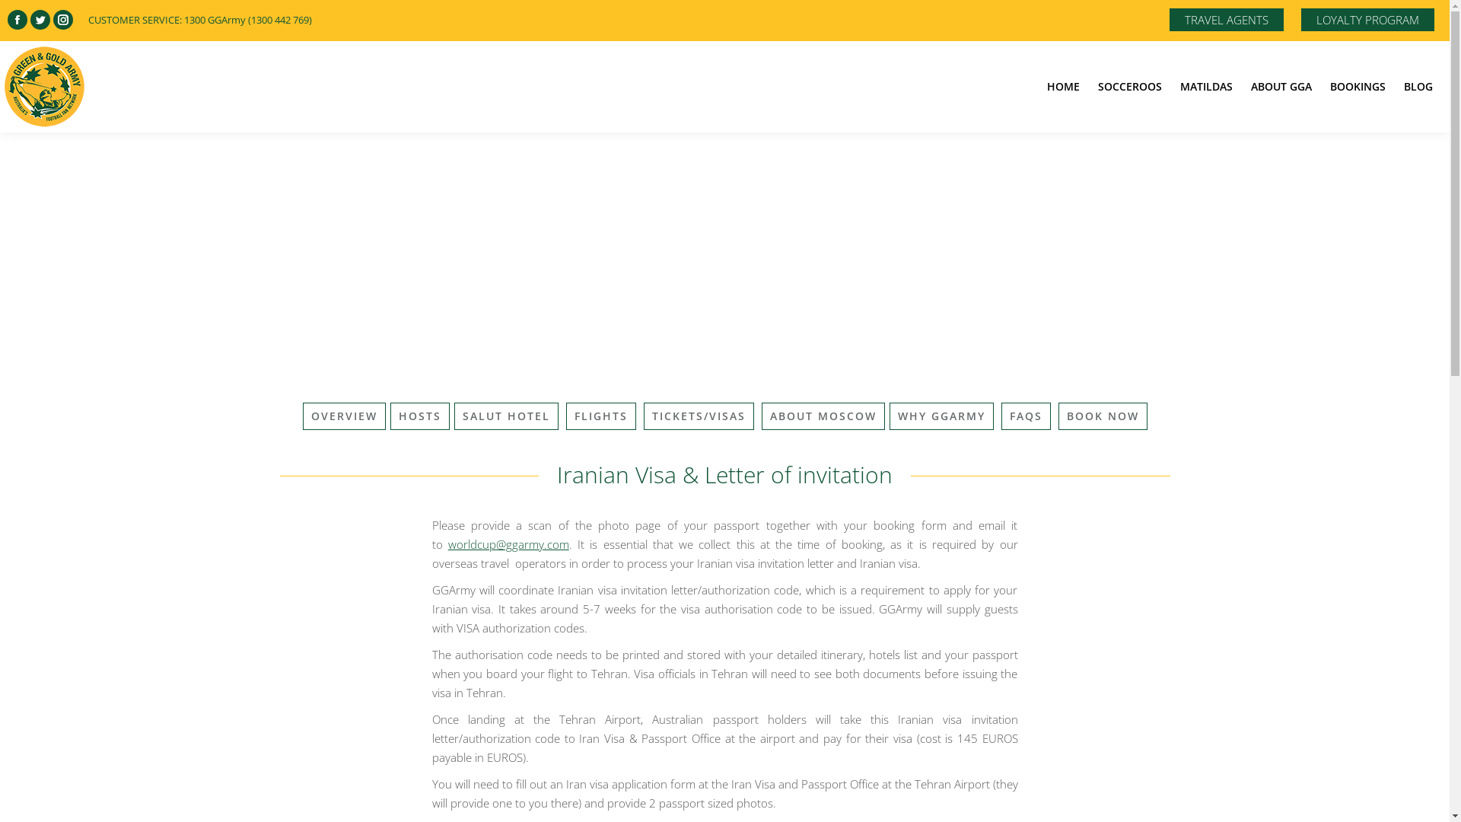 This screenshot has height=822, width=1461. I want to click on BLOG, so click(1418, 87).